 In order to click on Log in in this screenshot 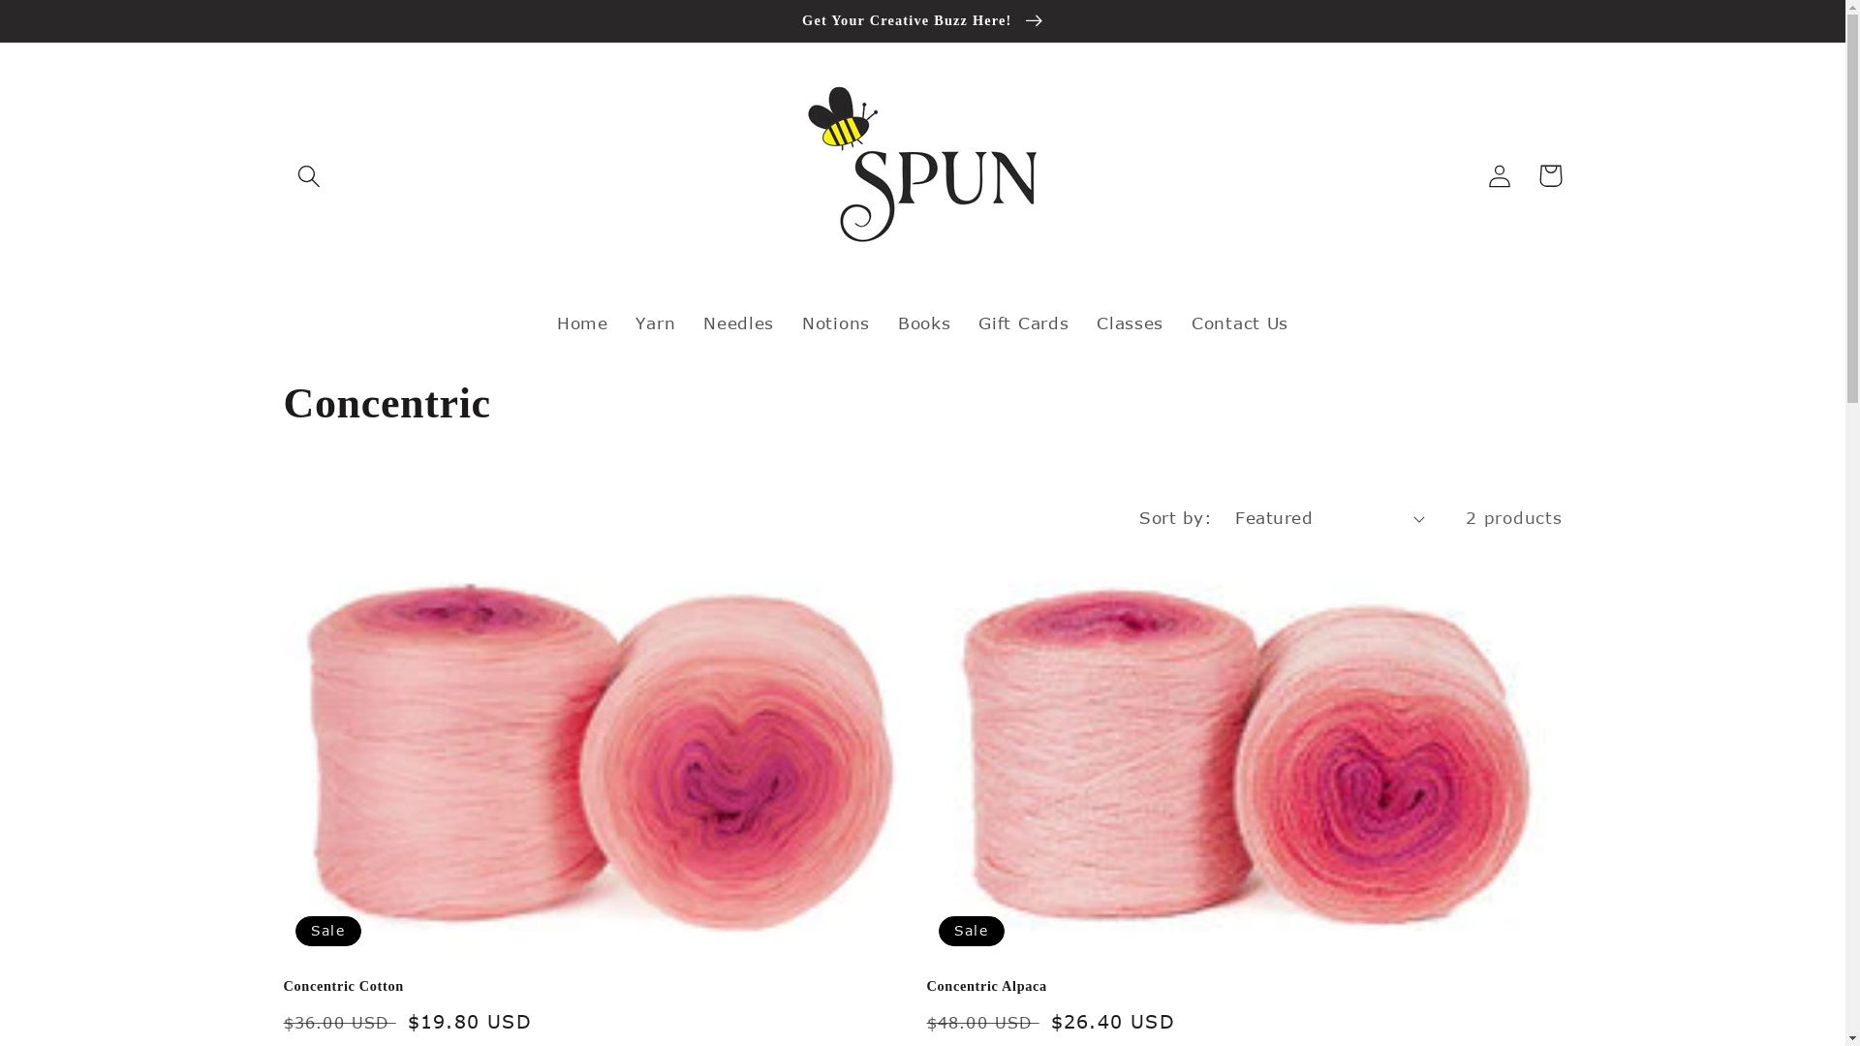, I will do `click(1500, 176)`.